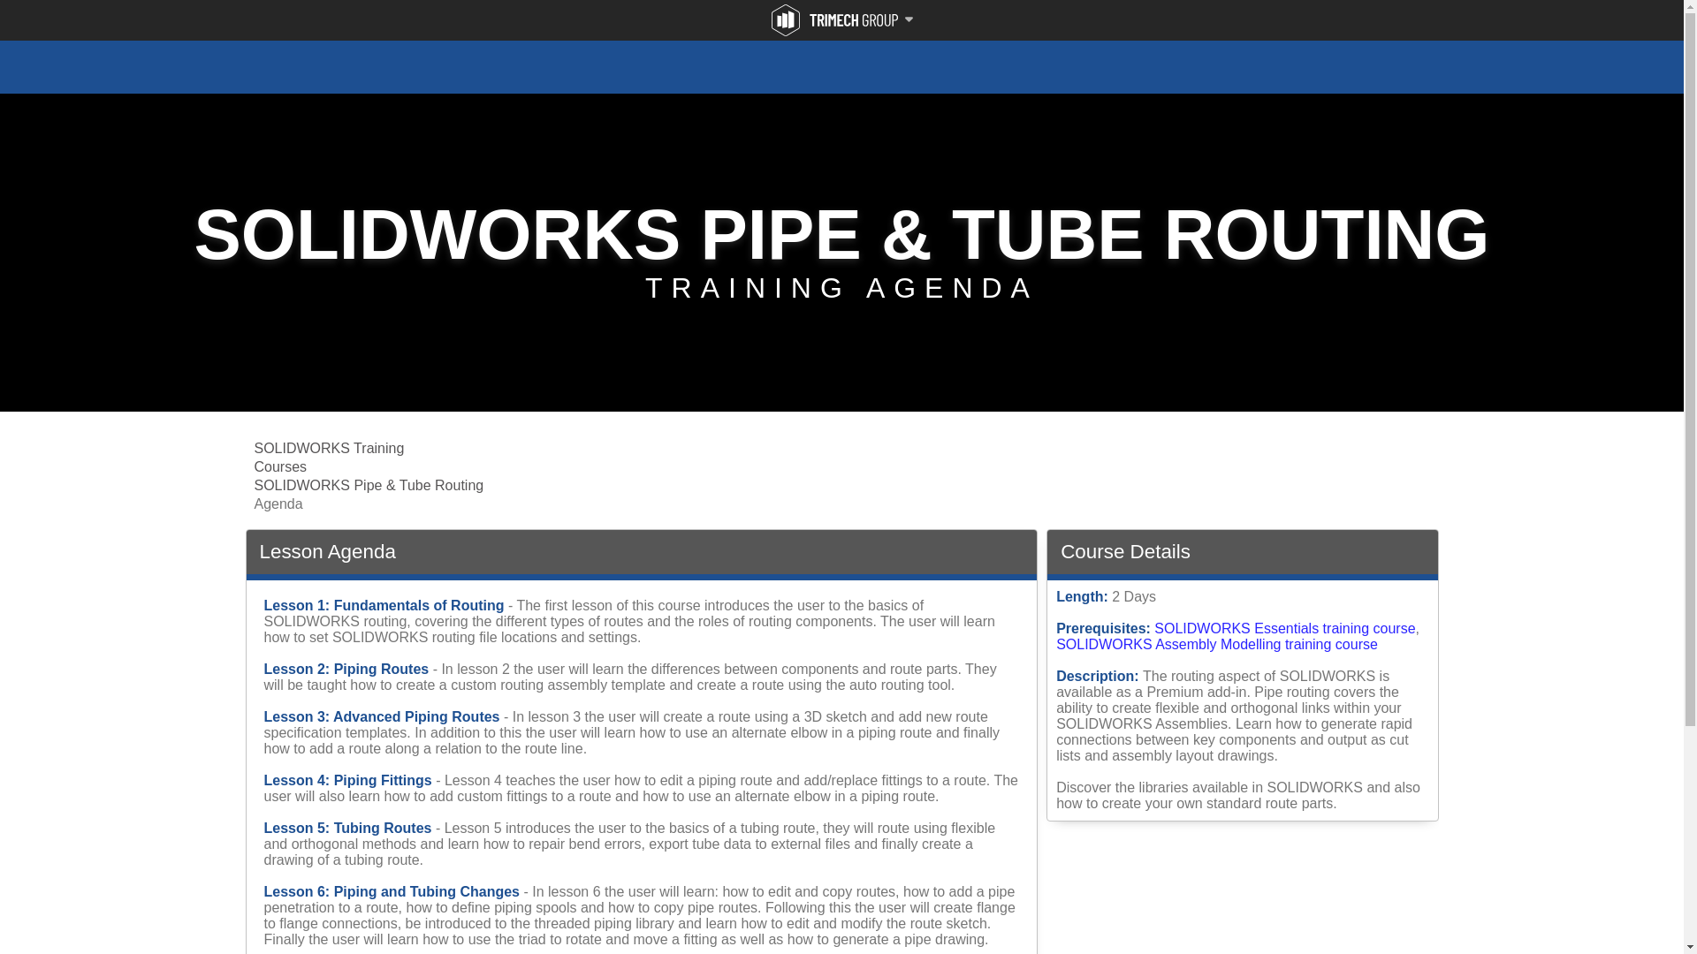  What do you see at coordinates (1216, 644) in the screenshot?
I see `SOLIDWORKS Assembly Modelling training course` at bounding box center [1216, 644].